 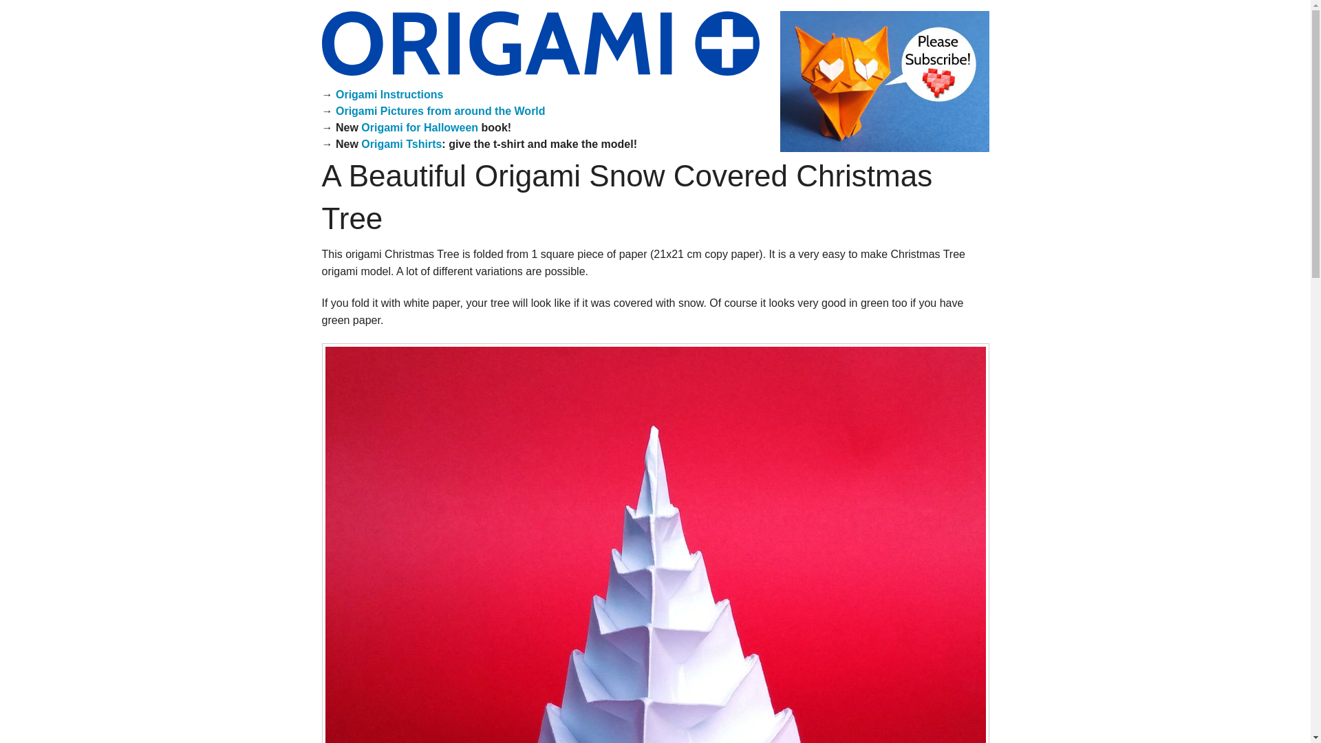 What do you see at coordinates (420, 128) in the screenshot?
I see `Origami for Halloween` at bounding box center [420, 128].